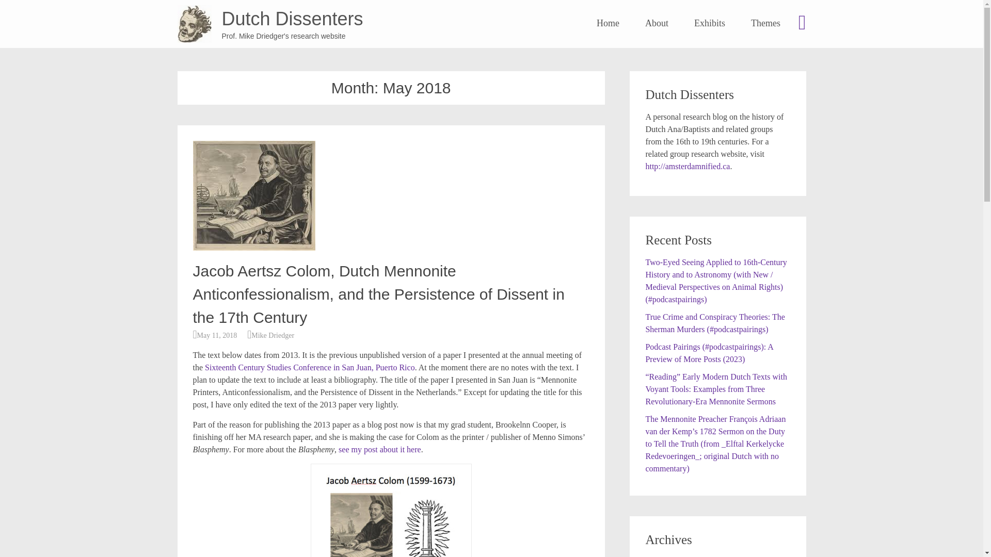 The width and height of the screenshot is (991, 557). What do you see at coordinates (273, 335) in the screenshot?
I see `Mike Driedger` at bounding box center [273, 335].